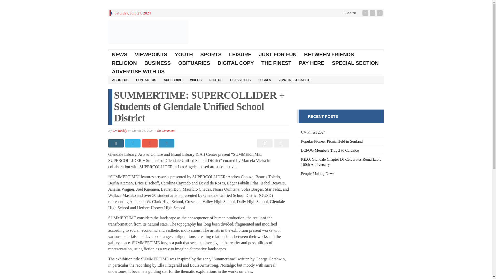 The image size is (496, 279). What do you see at coordinates (329, 55) in the screenshot?
I see `BETWEEN FRIENDS` at bounding box center [329, 55].